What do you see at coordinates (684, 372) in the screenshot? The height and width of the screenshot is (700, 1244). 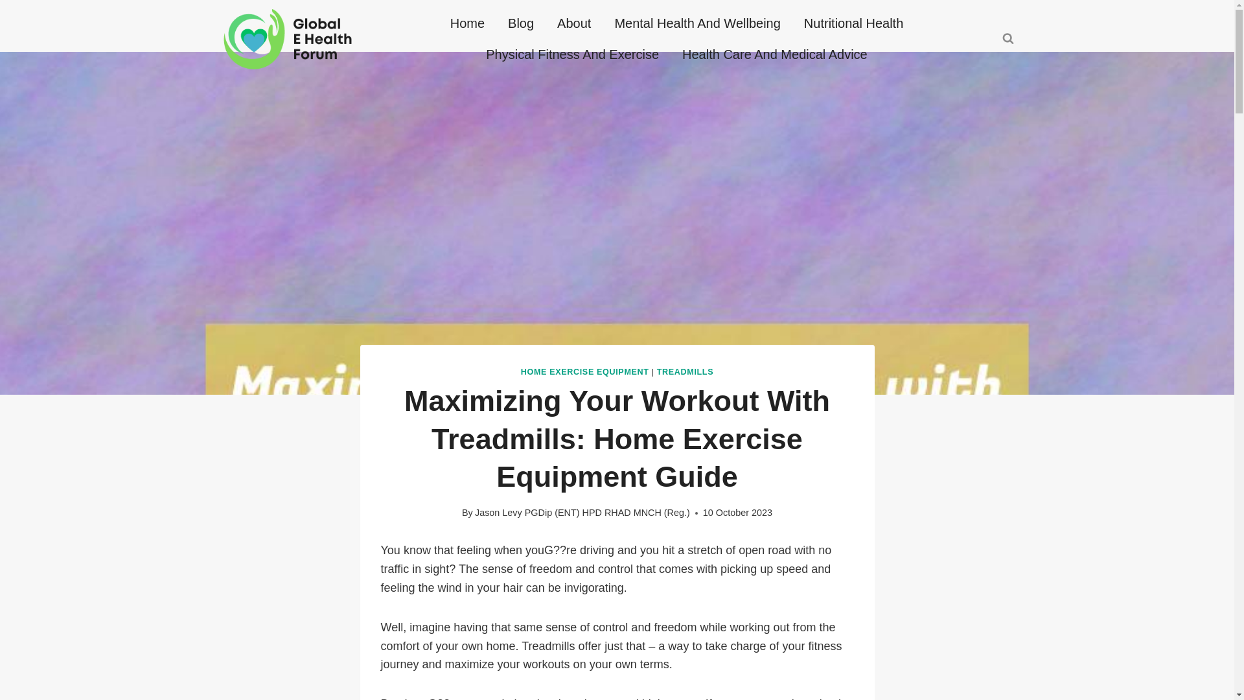 I see `TREADMILLS` at bounding box center [684, 372].